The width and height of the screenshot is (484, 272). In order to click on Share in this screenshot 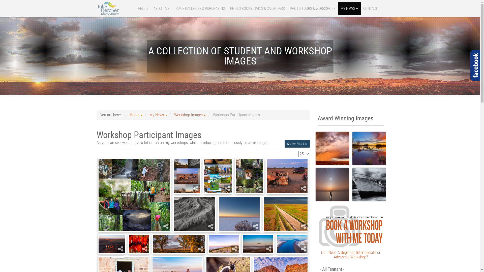, I will do `click(304, 249)`.